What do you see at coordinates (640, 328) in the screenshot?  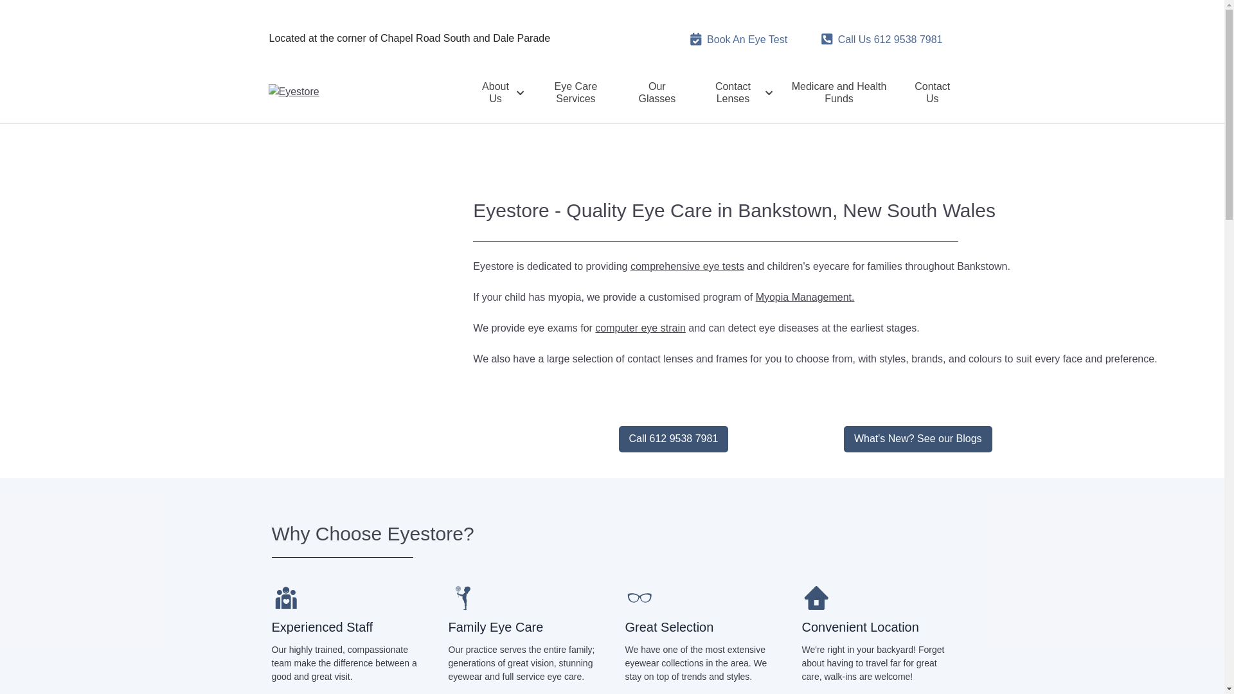 I see `computer eye strain` at bounding box center [640, 328].